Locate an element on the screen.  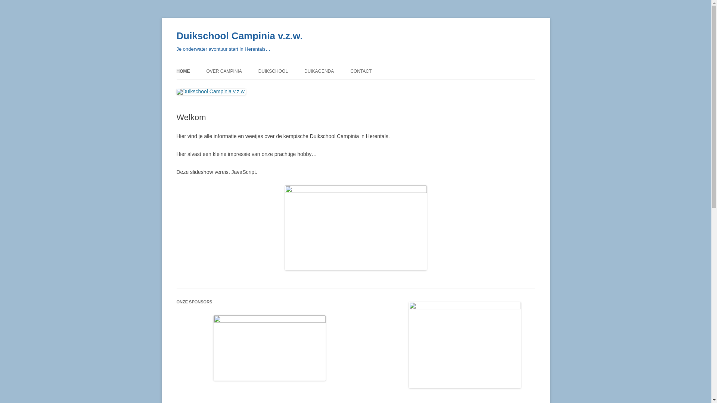
CONTACT is located at coordinates (361, 71).